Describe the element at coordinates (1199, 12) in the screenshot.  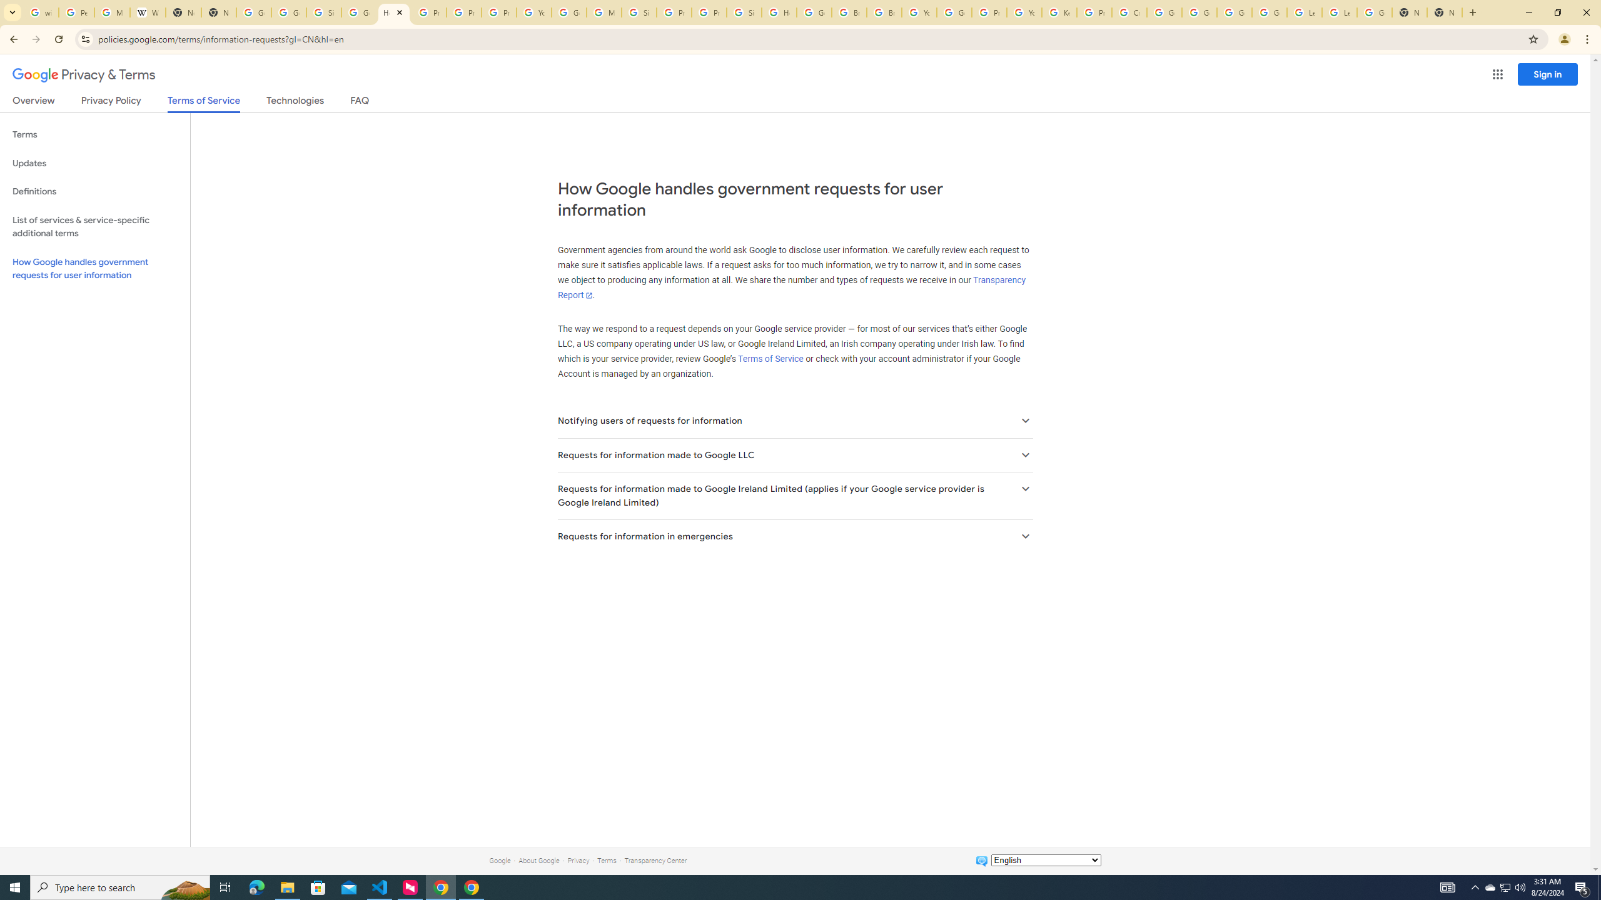
I see `Google Account Help` at that location.